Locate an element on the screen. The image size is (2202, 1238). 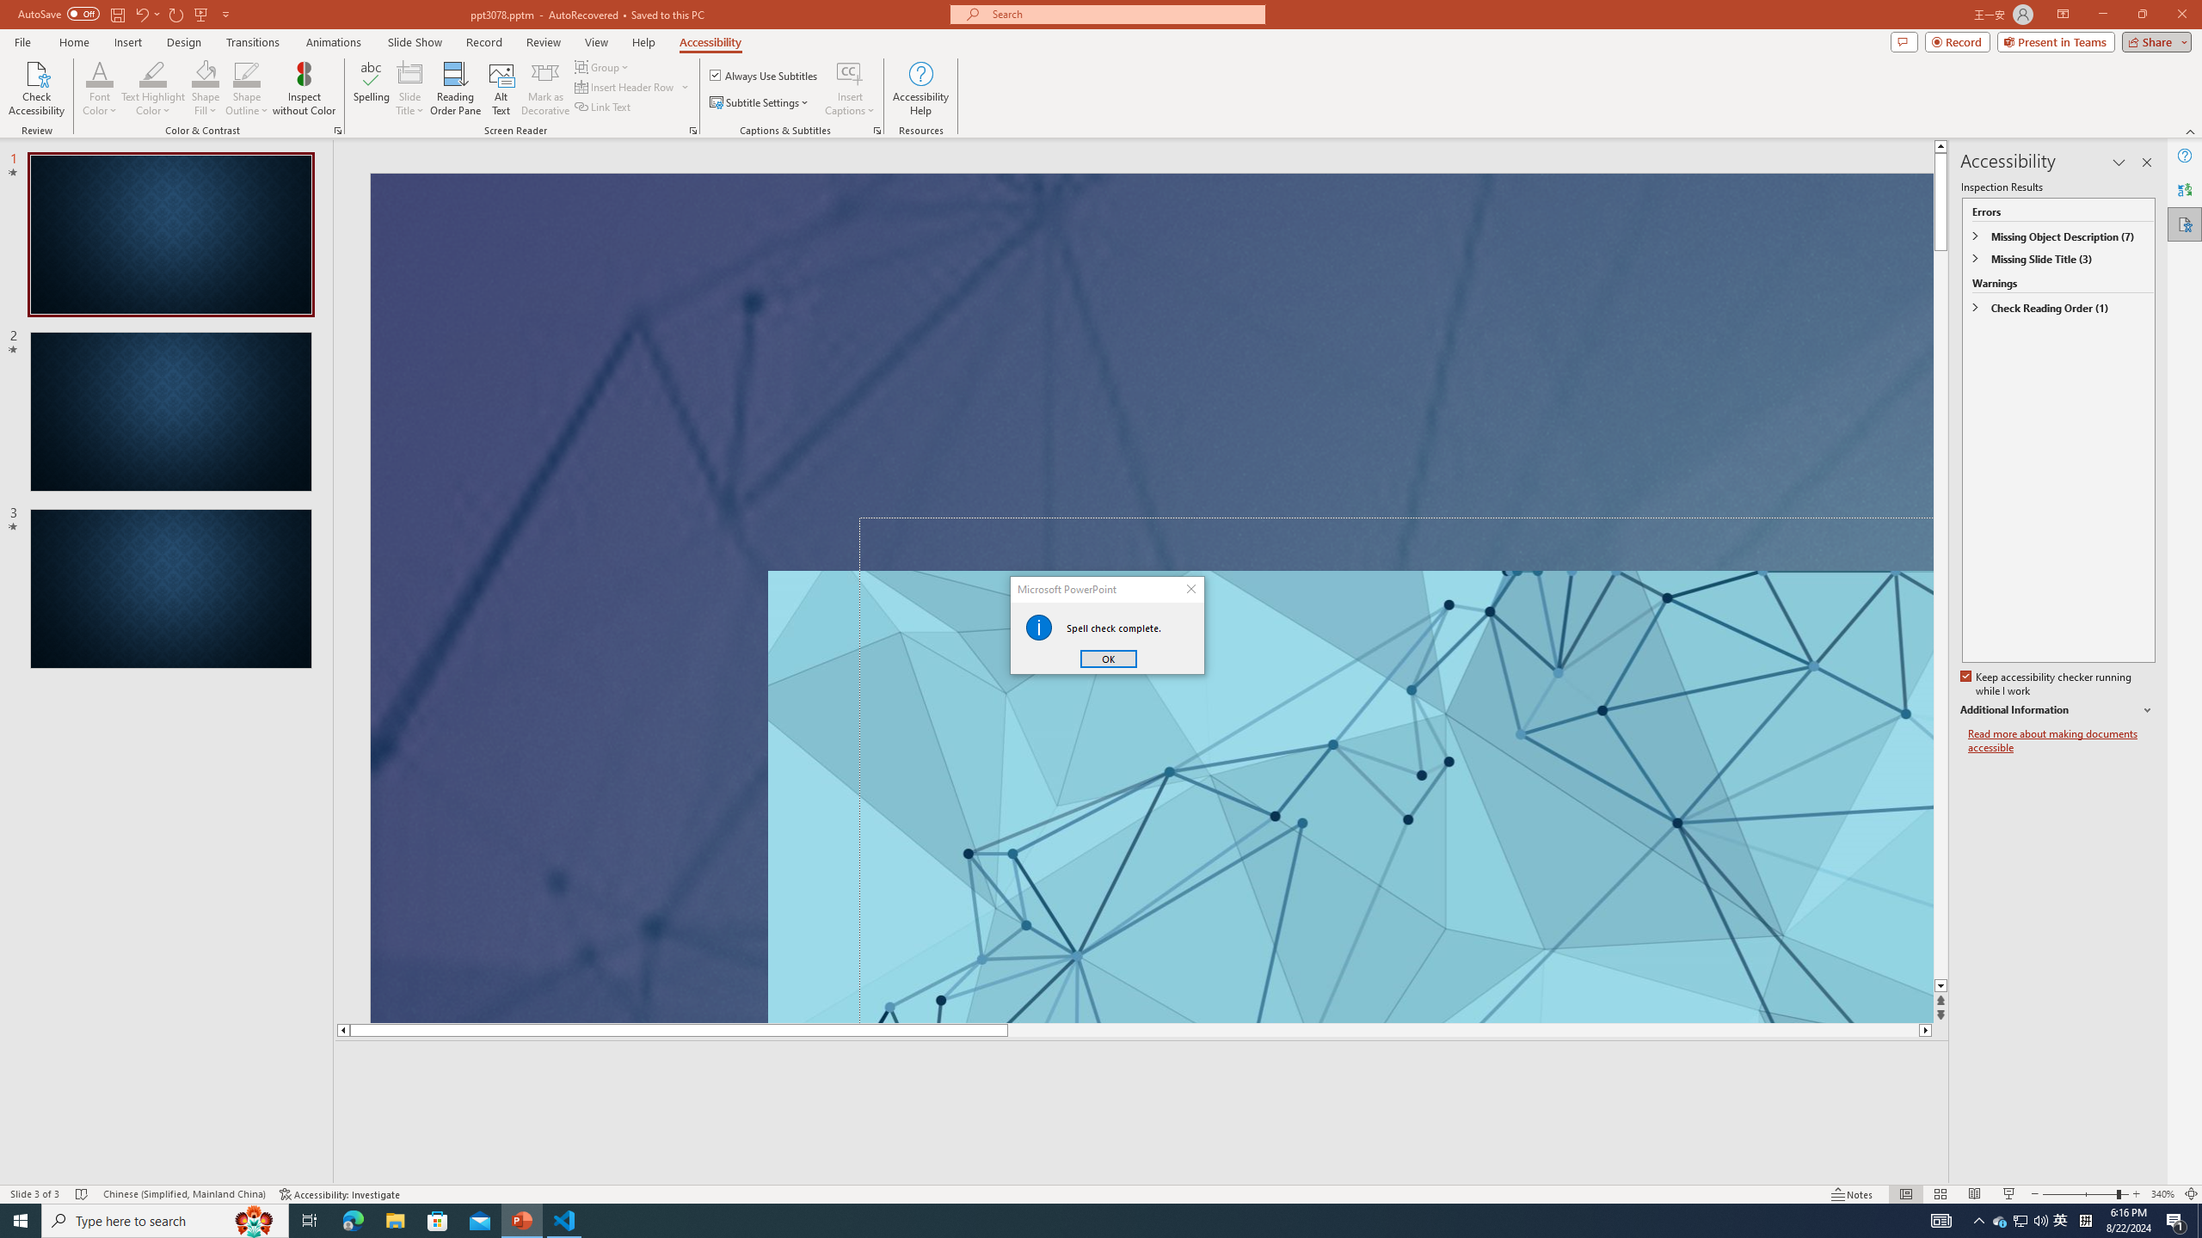
Insert Header Row is located at coordinates (626, 86).